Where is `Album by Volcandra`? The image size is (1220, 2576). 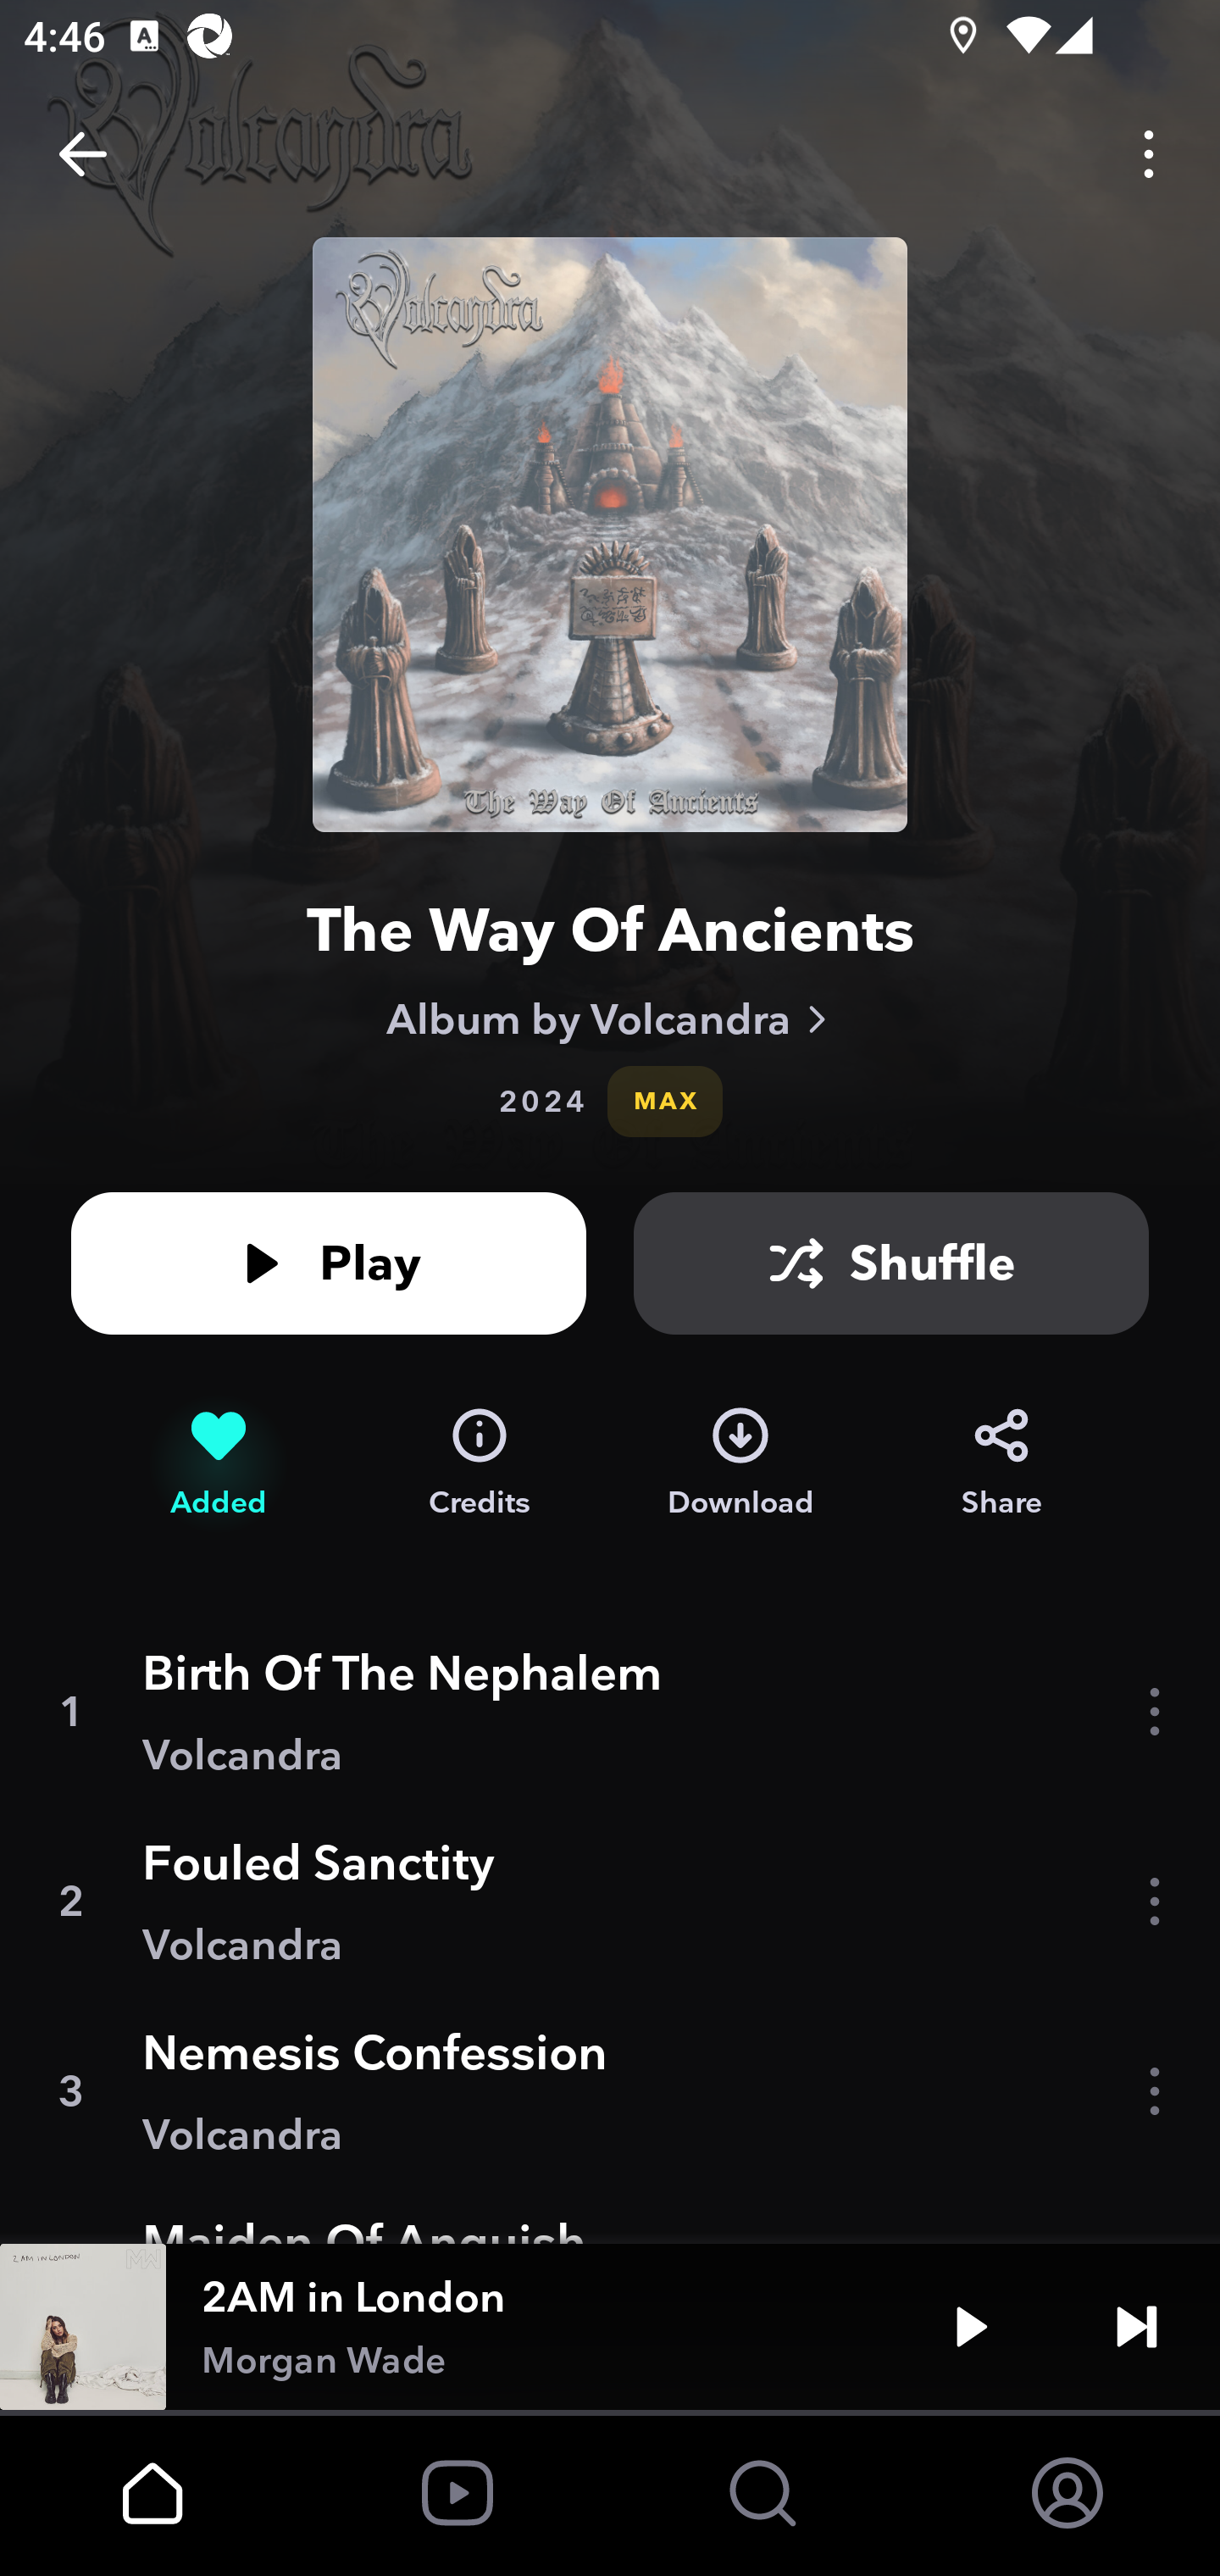
Album by Volcandra is located at coordinates (610, 1019).